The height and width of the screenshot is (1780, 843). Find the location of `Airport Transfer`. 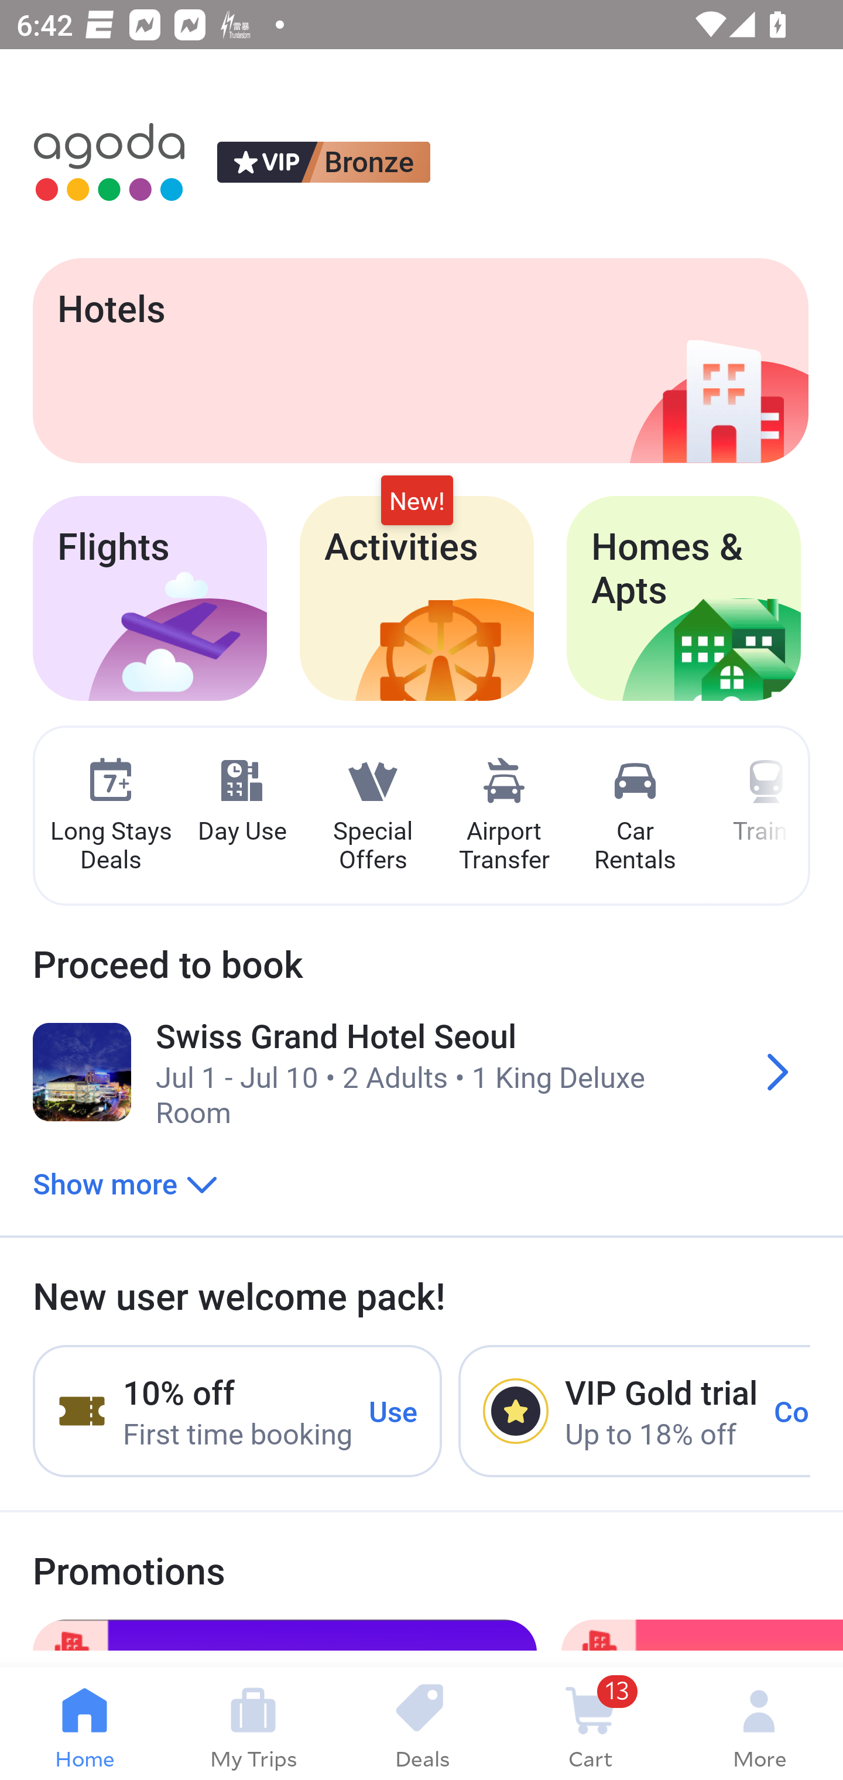

Airport Transfer is located at coordinates (504, 816).